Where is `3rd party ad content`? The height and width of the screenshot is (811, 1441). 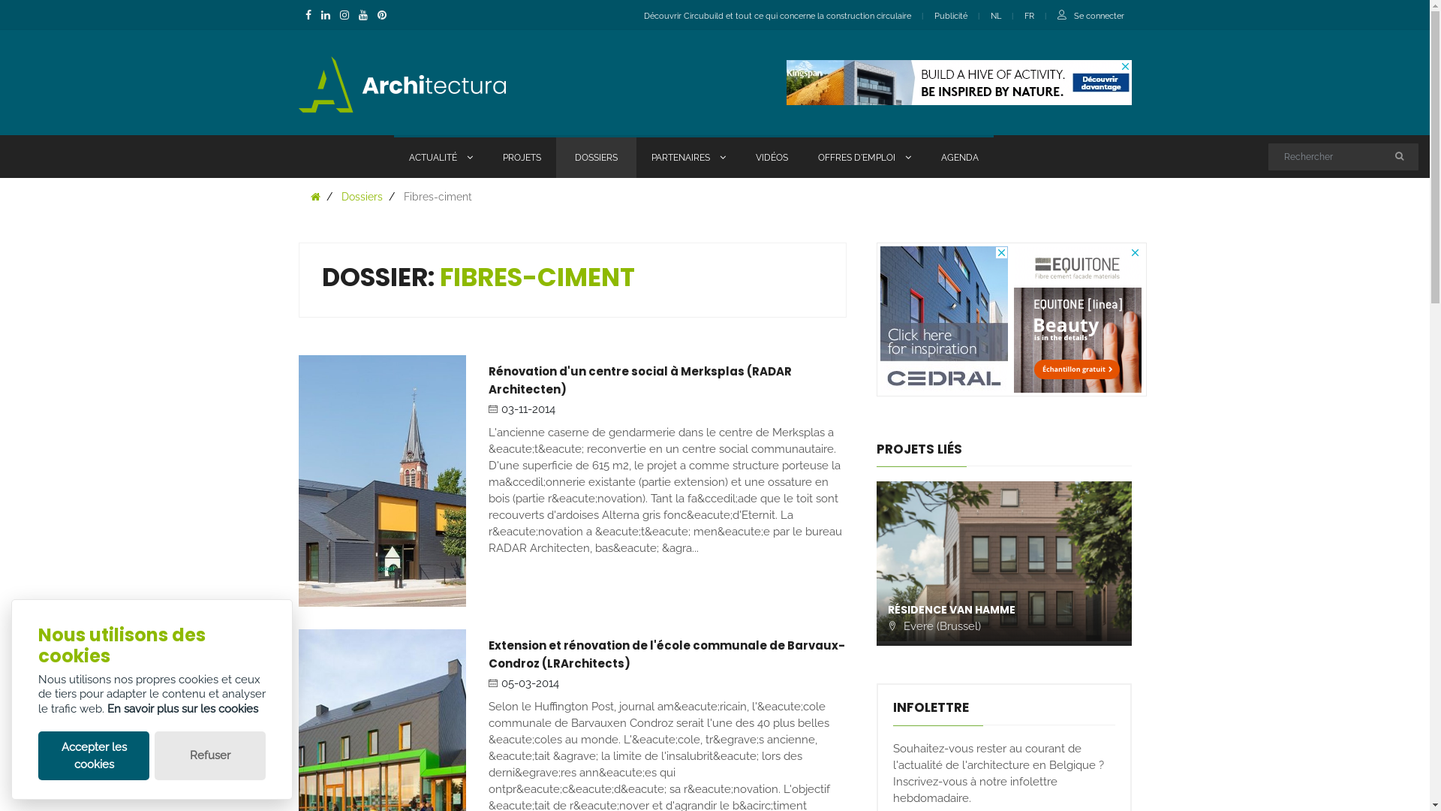
3rd party ad content is located at coordinates (943, 320).